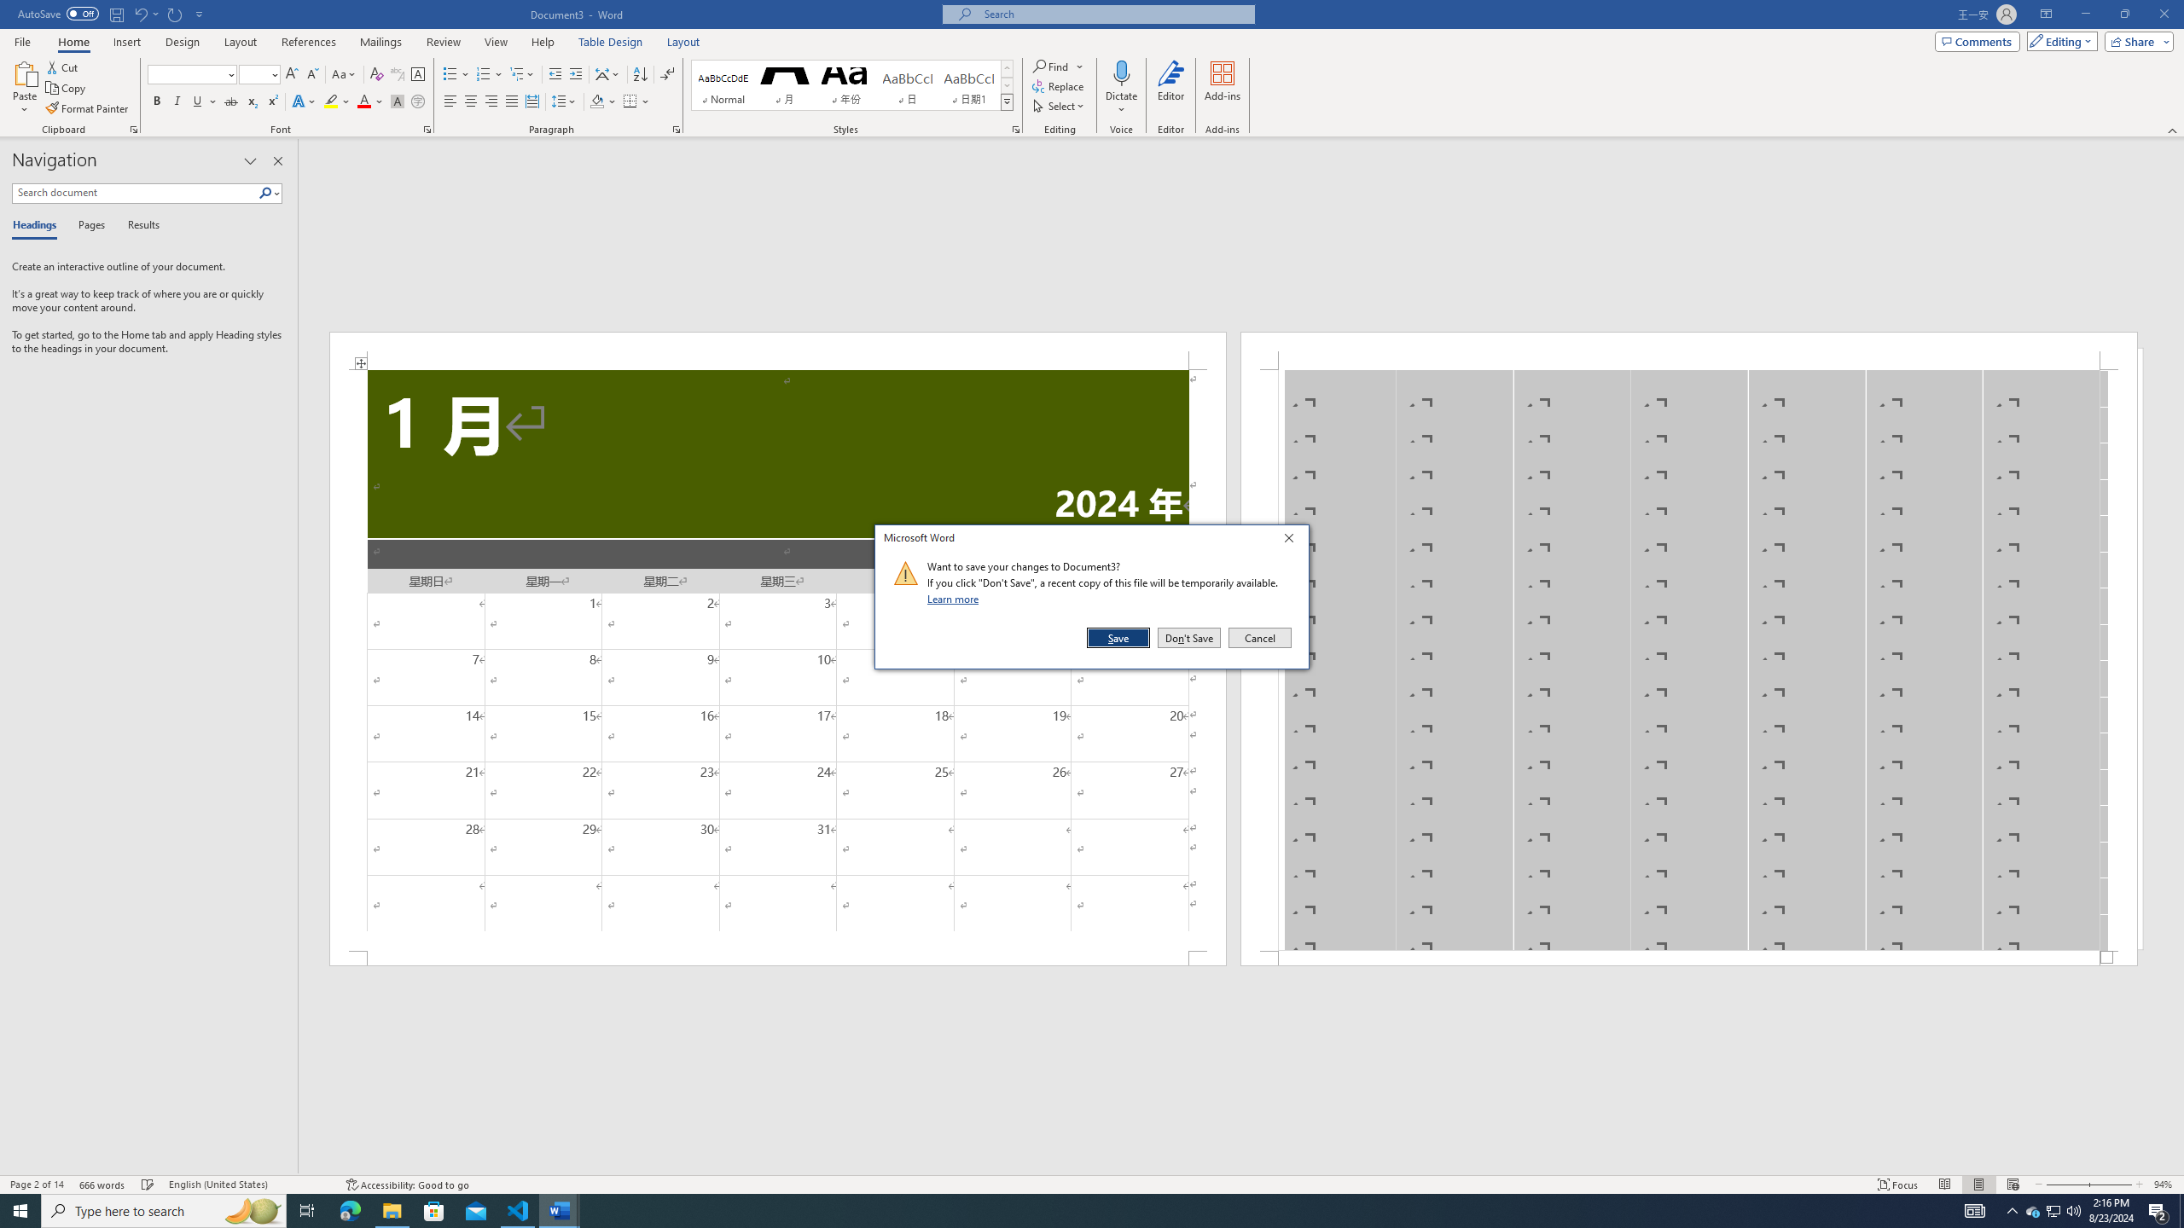 This screenshot has width=2184, height=1228. I want to click on Undo Shrink Font, so click(450, 102).